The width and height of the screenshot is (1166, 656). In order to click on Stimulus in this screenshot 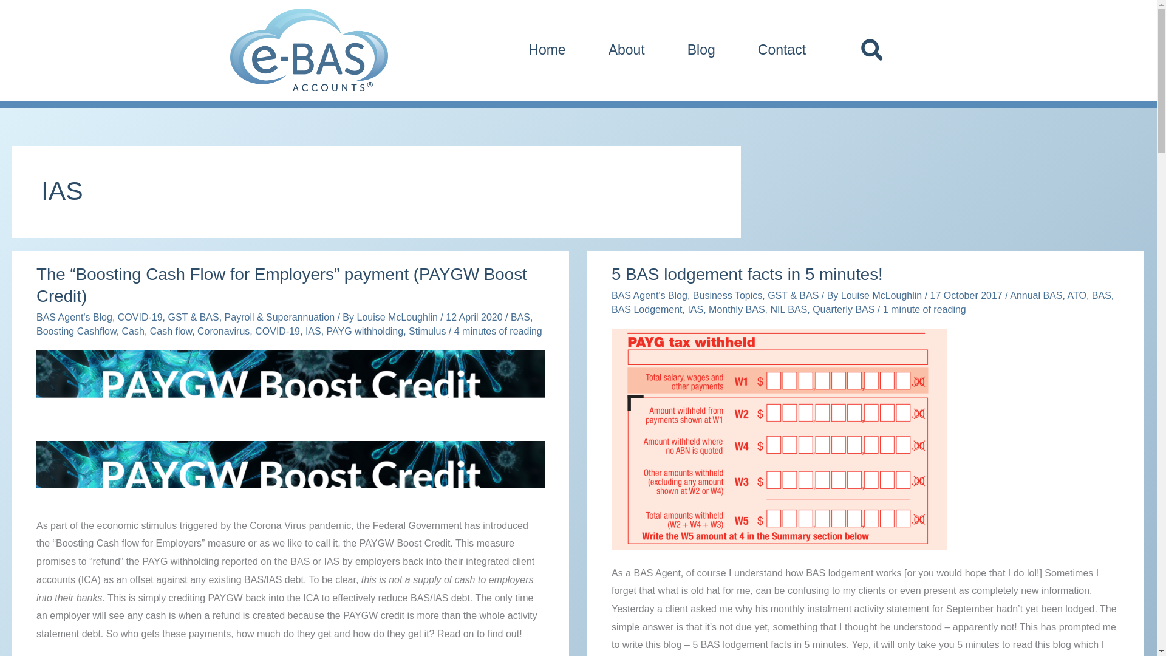, I will do `click(427, 331)`.